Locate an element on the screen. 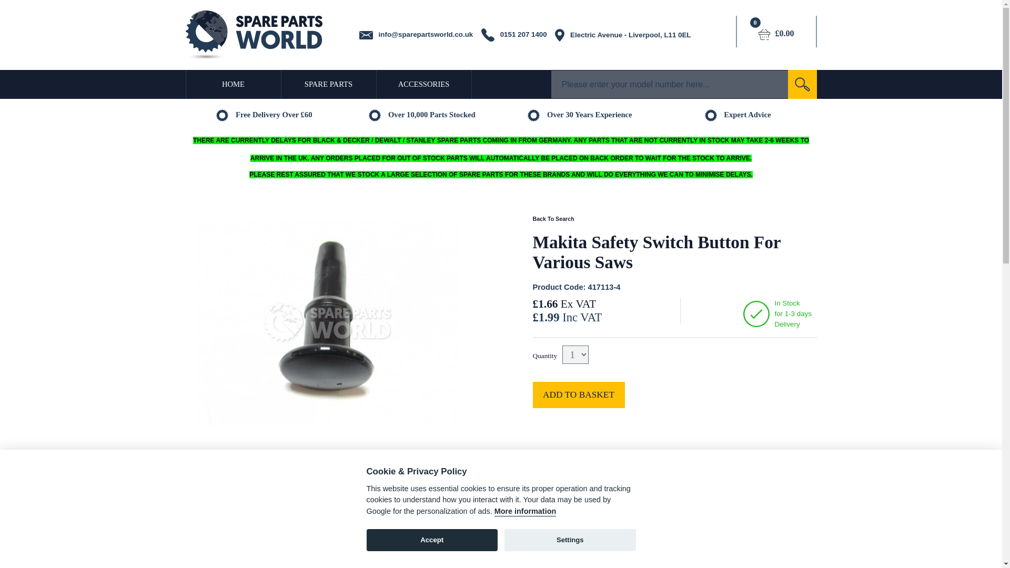  HOME is located at coordinates (233, 84).